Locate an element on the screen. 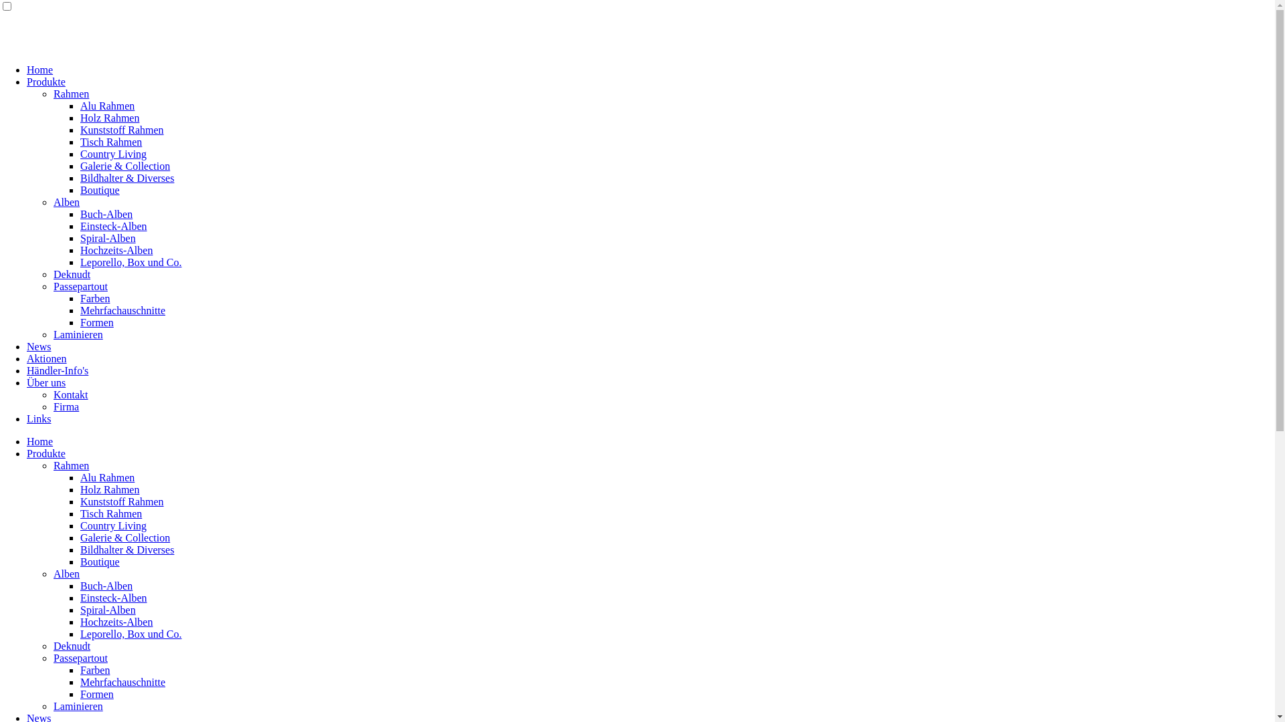 This screenshot has height=722, width=1285. Einsteck-Alben is located at coordinates (114, 226).